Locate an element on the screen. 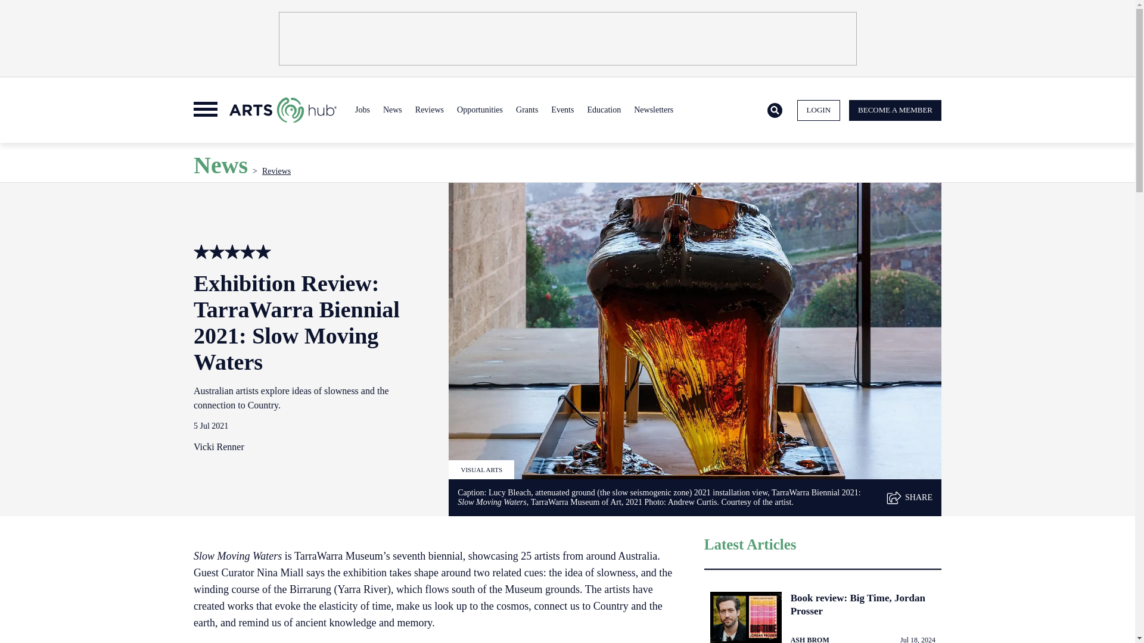 Image resolution: width=1144 pixels, height=643 pixels. Stars is located at coordinates (248, 252).